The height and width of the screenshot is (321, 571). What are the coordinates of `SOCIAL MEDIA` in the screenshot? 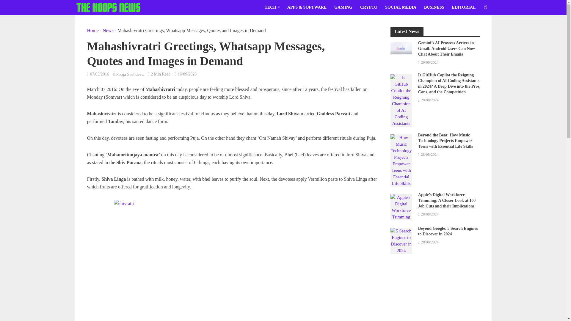 It's located at (401, 7).